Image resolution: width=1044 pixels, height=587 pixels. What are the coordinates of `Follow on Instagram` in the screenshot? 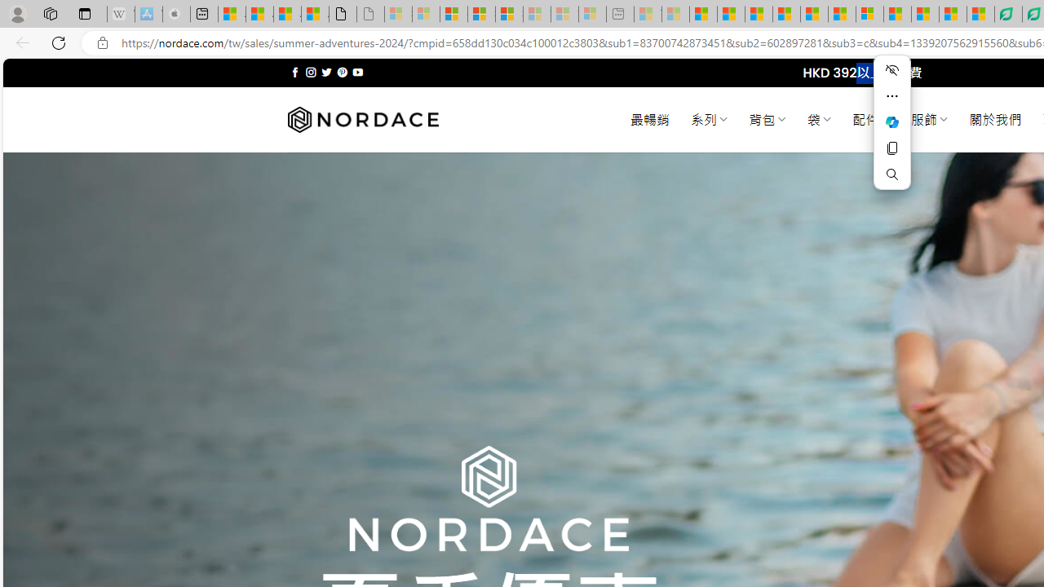 It's located at (311, 72).